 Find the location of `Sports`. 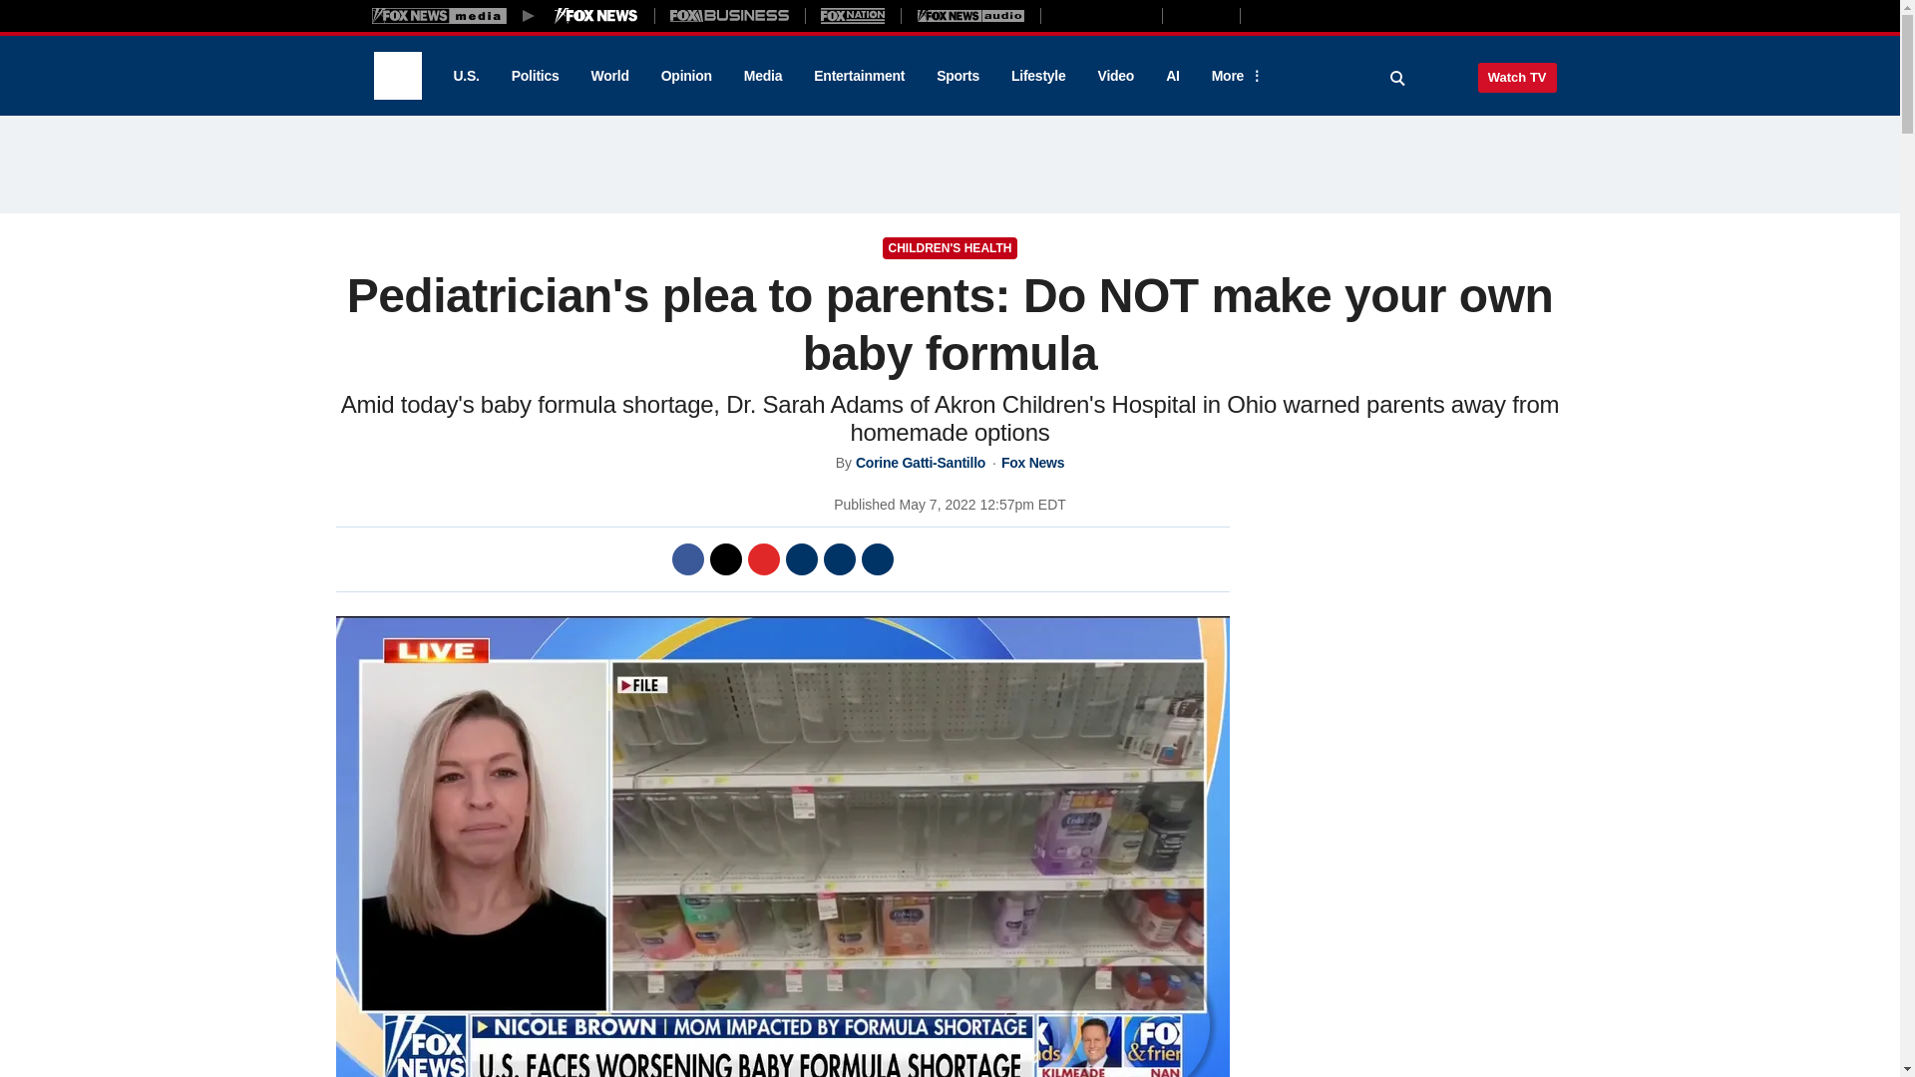

Sports is located at coordinates (957, 76).